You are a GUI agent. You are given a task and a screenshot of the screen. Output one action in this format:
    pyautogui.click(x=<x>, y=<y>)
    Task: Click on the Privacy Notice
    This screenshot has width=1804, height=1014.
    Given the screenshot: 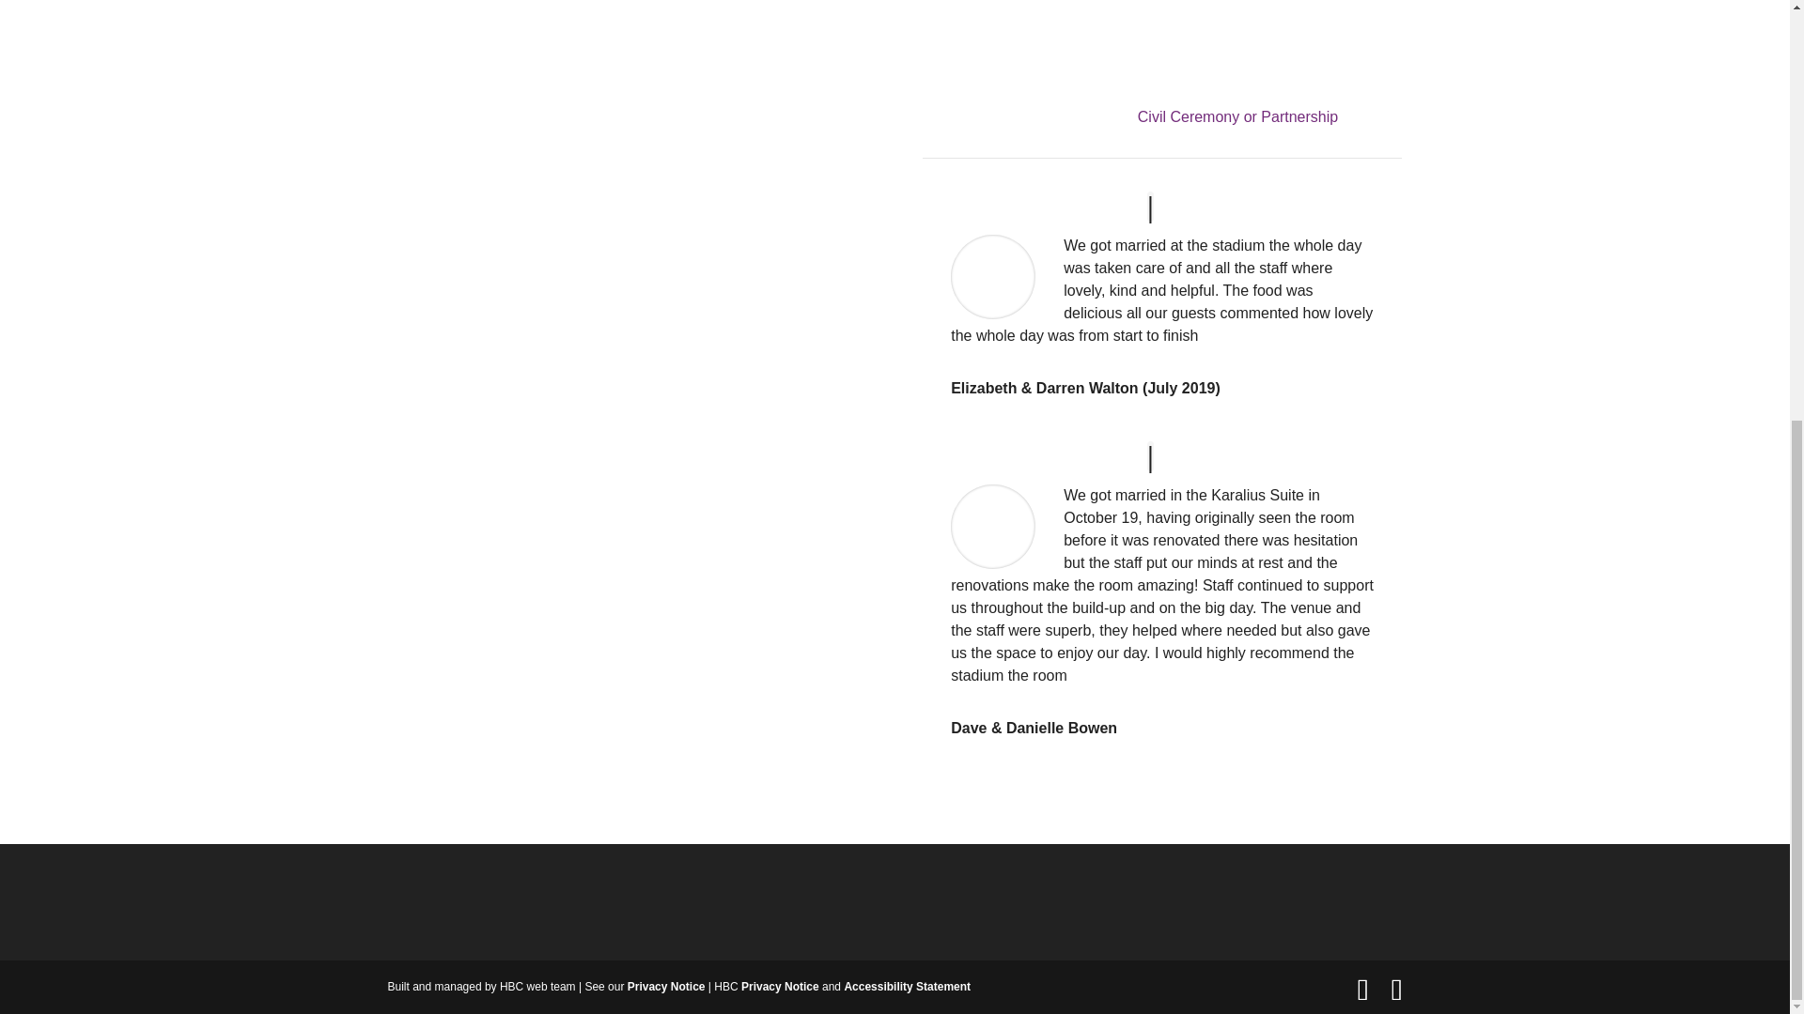 What is the action you would take?
    pyautogui.click(x=666, y=987)
    